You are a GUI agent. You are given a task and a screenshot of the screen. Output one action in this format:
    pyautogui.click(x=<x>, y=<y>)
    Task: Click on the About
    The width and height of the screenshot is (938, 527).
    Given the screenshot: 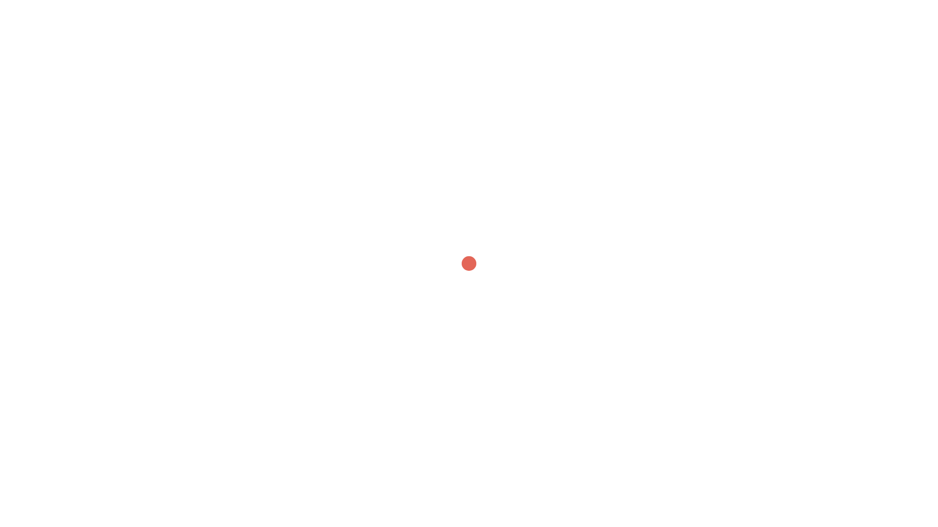 What is the action you would take?
    pyautogui.click(x=638, y=34)
    